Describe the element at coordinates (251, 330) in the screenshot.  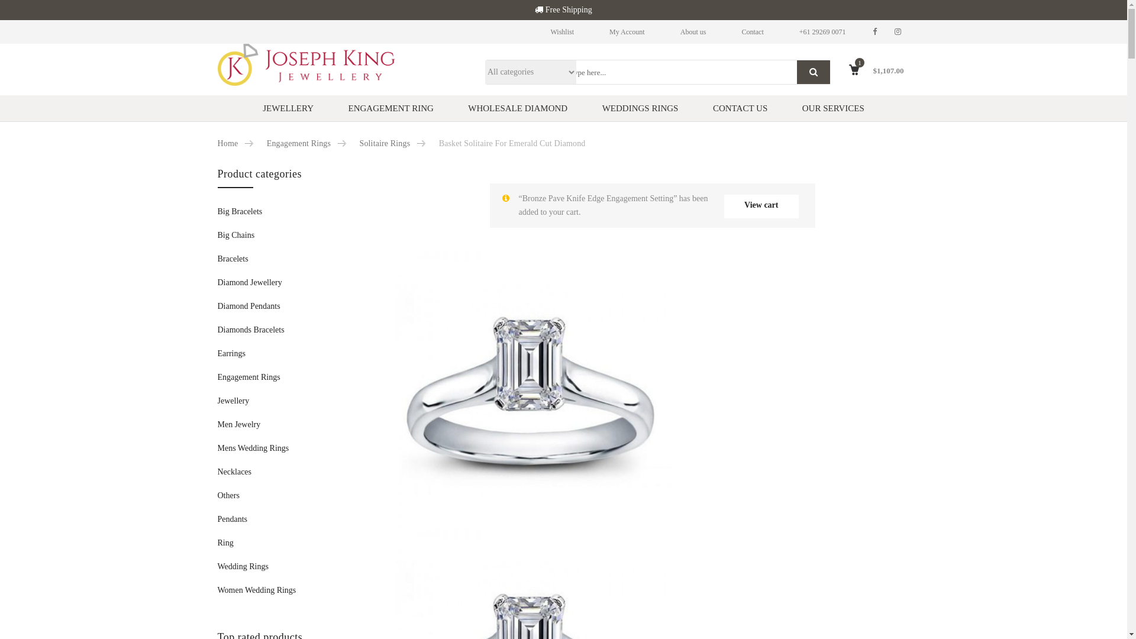
I see `Diamonds Bracelets` at that location.